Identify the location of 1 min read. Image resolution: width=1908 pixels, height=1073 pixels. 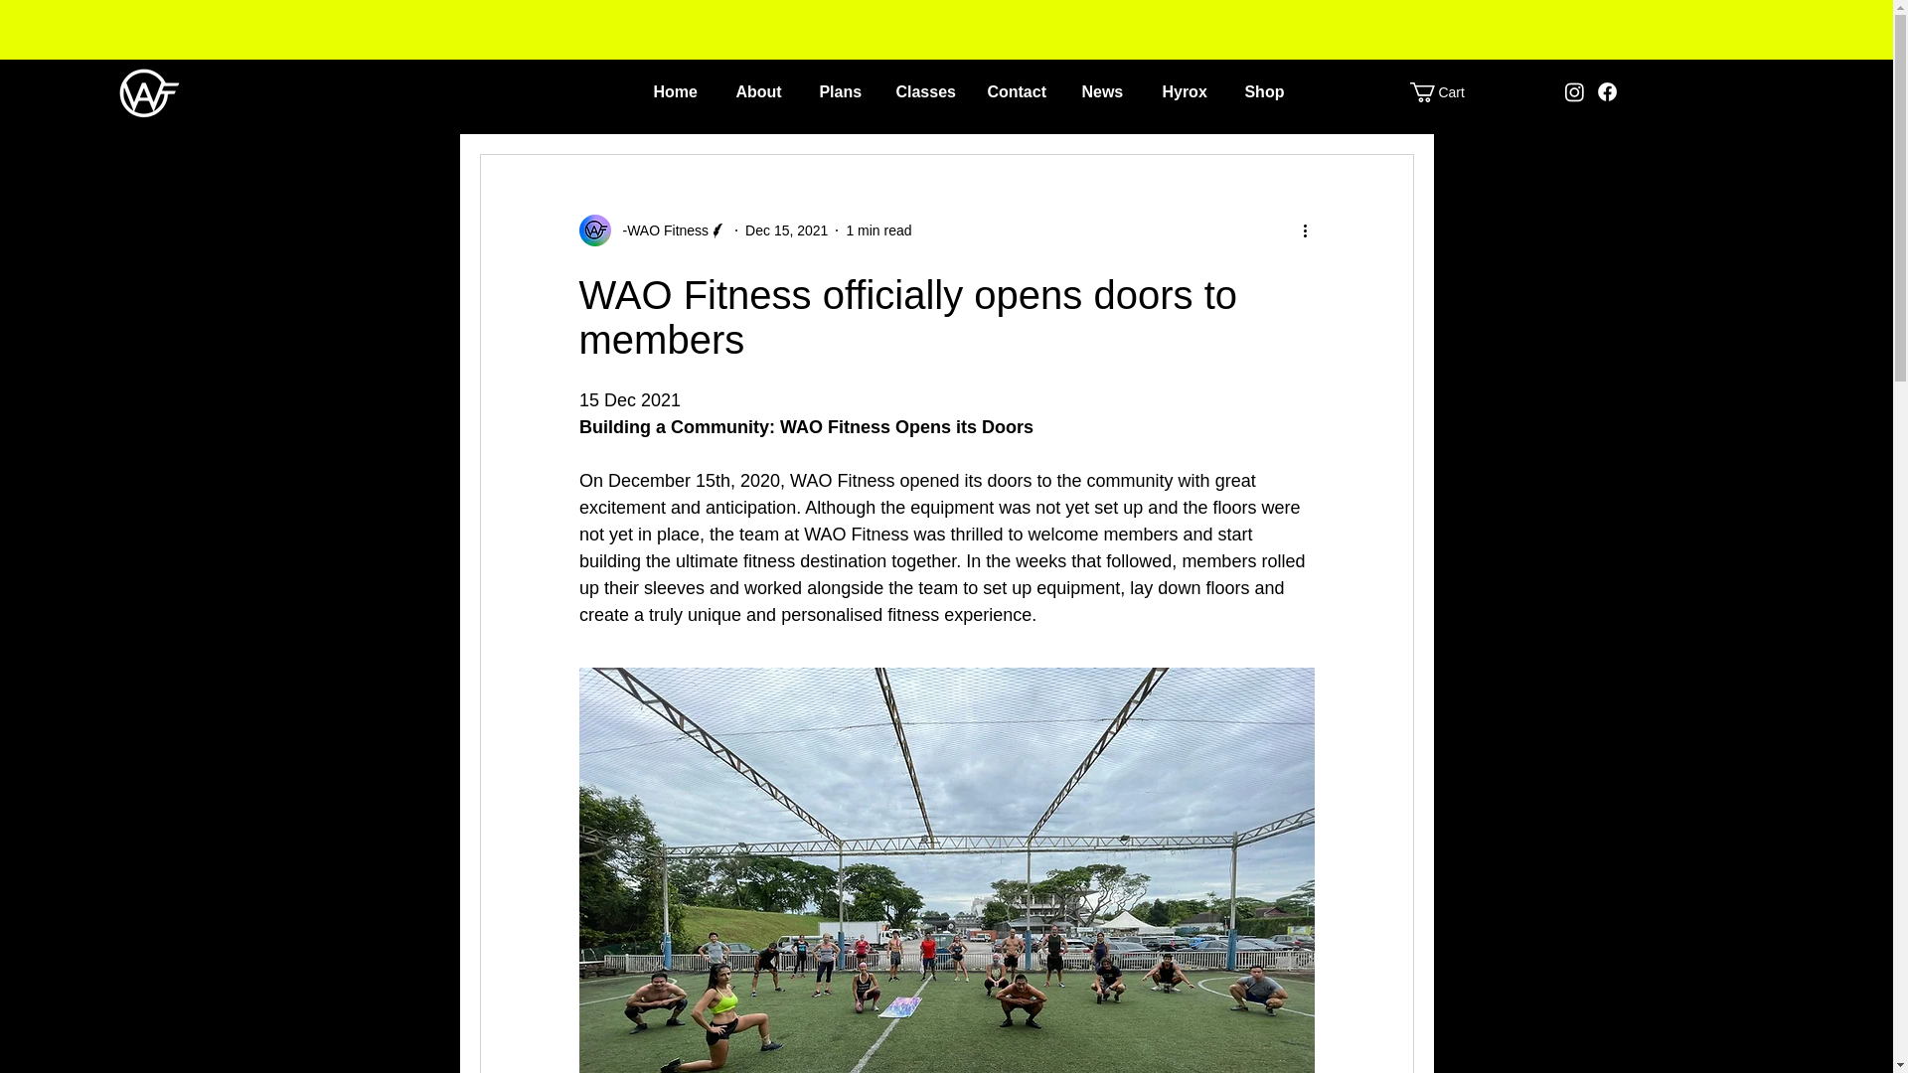
(878, 230).